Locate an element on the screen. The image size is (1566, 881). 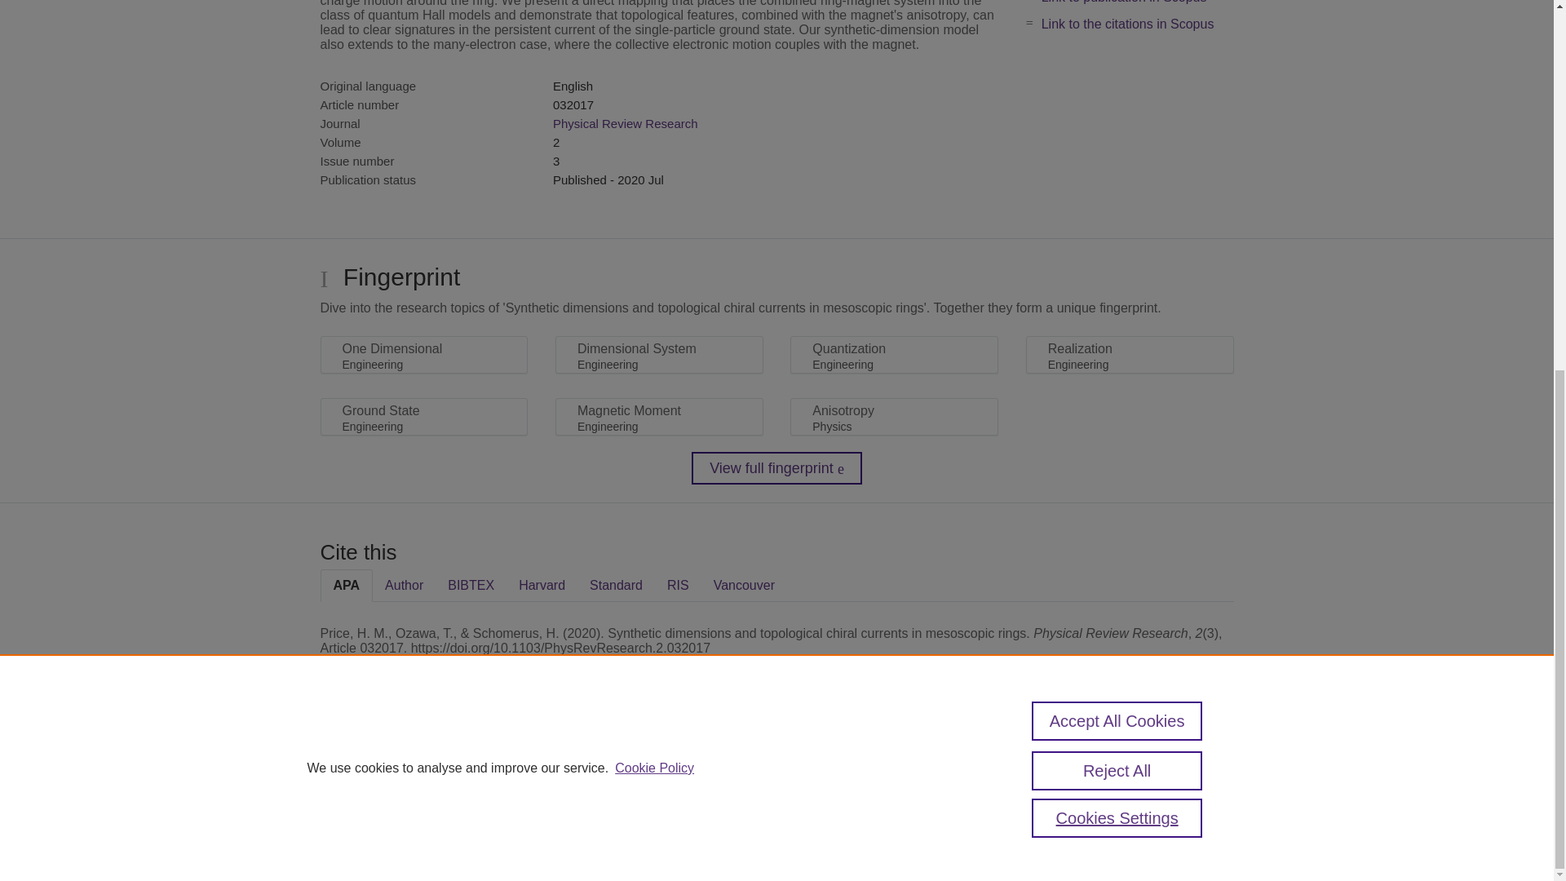
use of cookies is located at coordinates (856, 817).